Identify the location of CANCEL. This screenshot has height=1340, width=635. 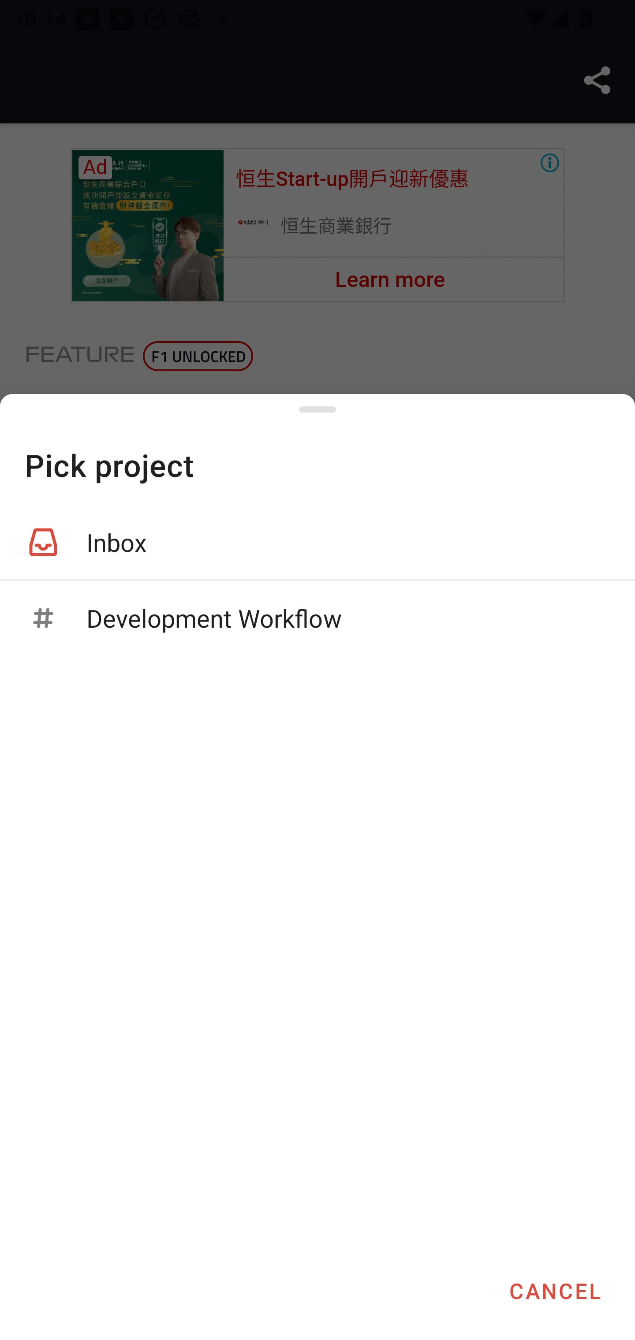
(555, 1291).